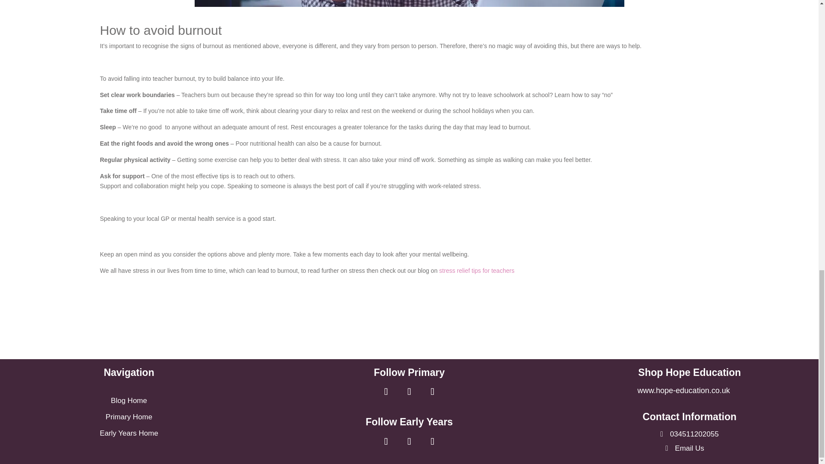 The image size is (825, 464). I want to click on Primary Home, so click(129, 417).